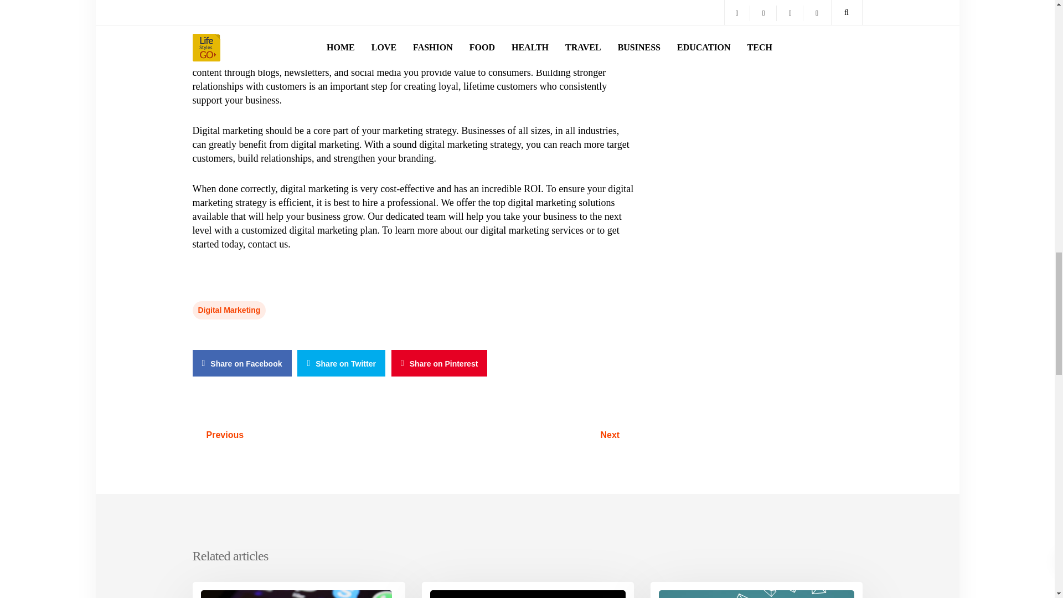  What do you see at coordinates (610, 435) in the screenshot?
I see `Next` at bounding box center [610, 435].